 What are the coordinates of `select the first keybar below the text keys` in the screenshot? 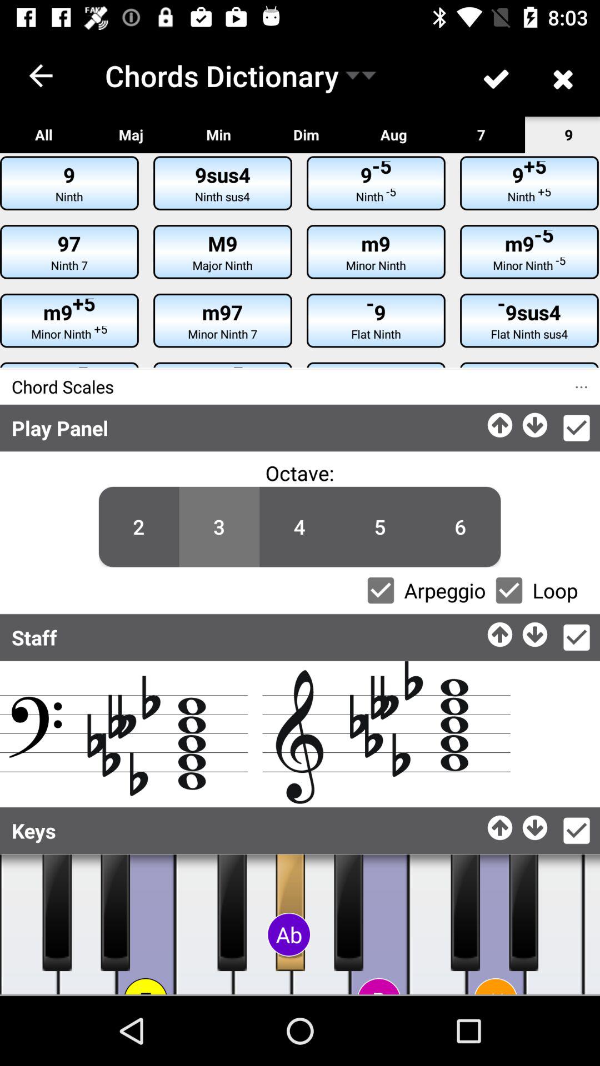 It's located at (57, 913).